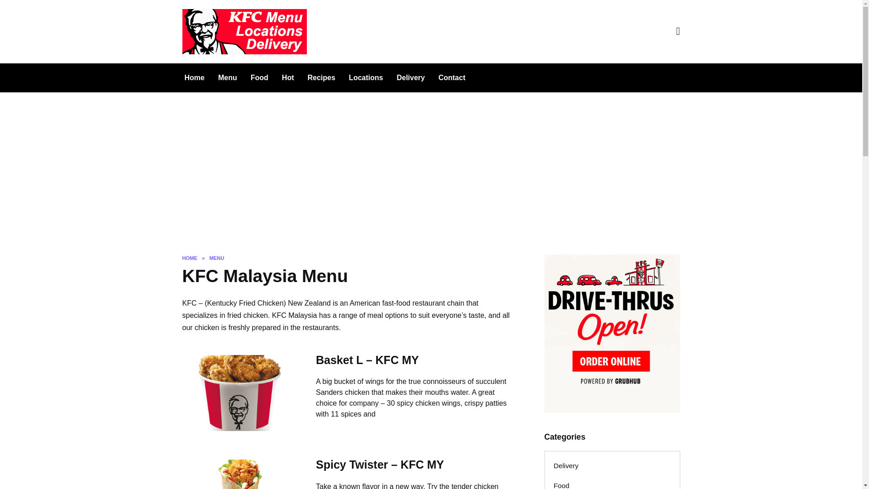 The height and width of the screenshot is (489, 869). Describe the element at coordinates (189, 258) in the screenshot. I see `HOME` at that location.